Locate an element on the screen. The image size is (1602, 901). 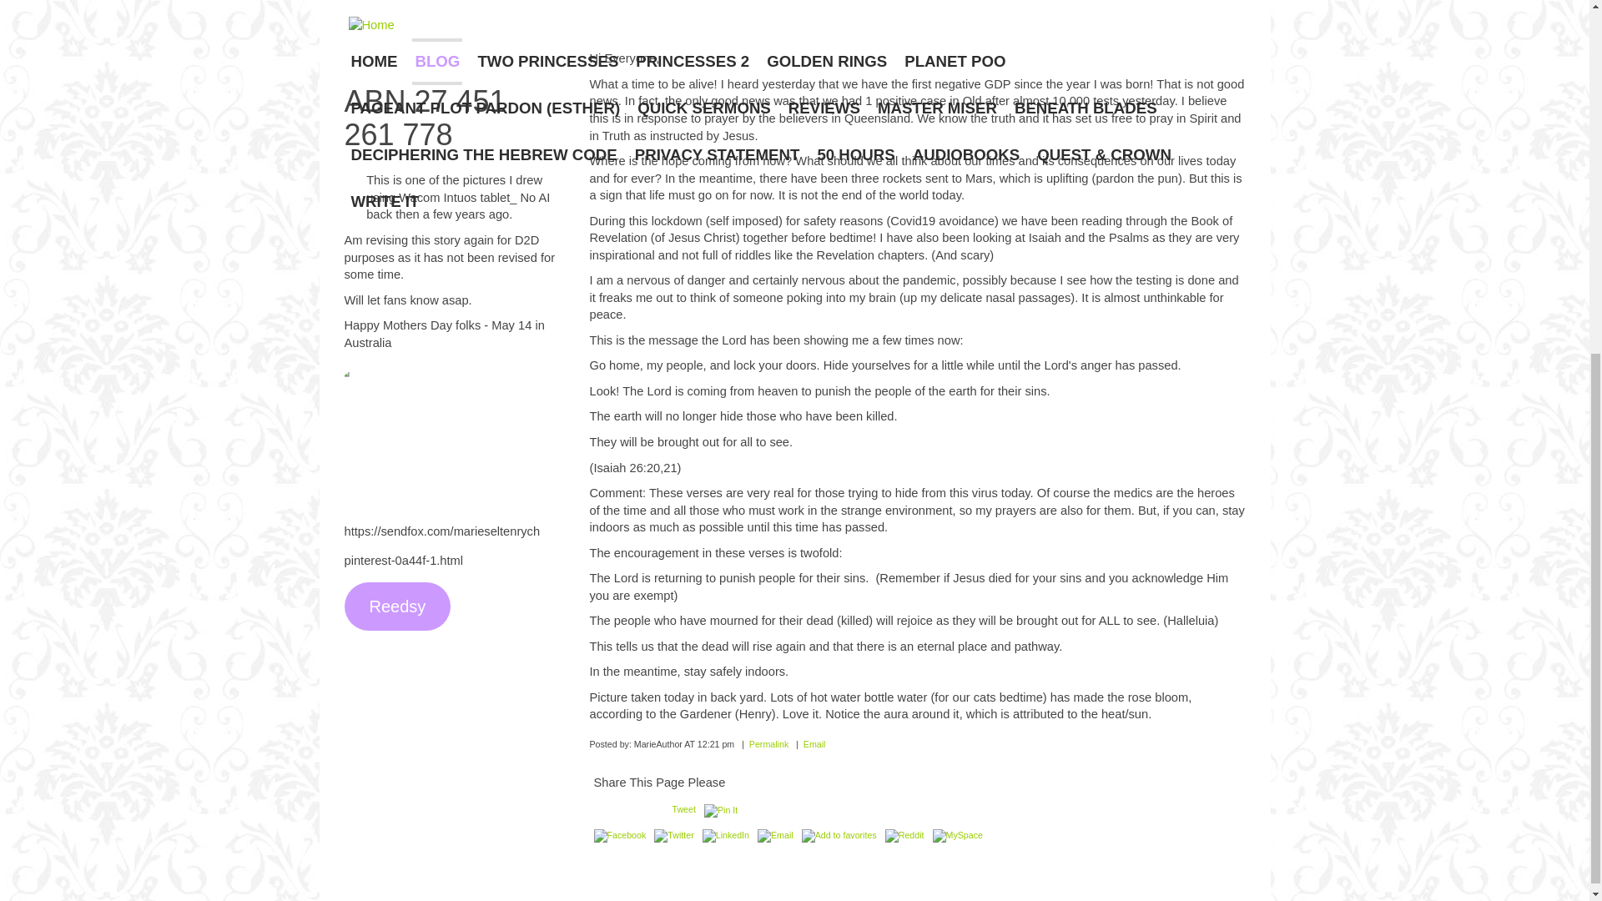
Email is located at coordinates (775, 835).